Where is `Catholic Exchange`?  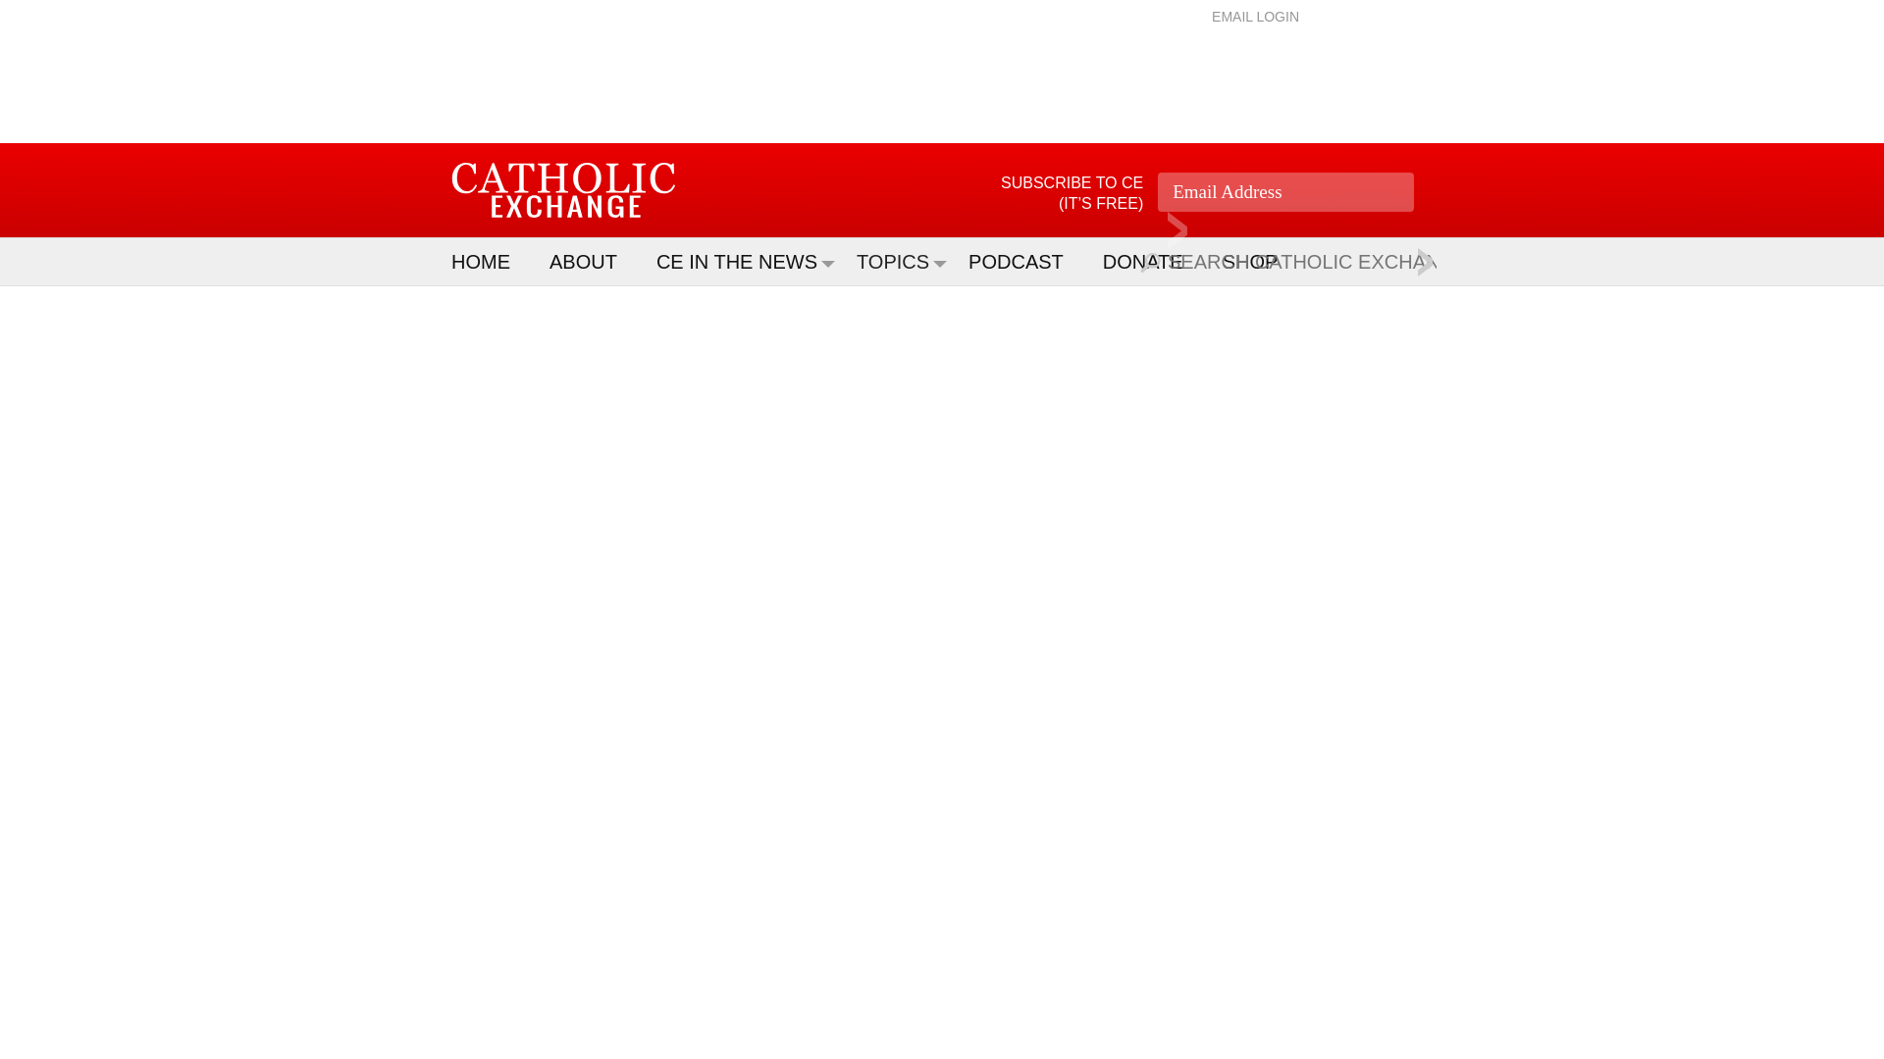 Catholic Exchange is located at coordinates (563, 190).